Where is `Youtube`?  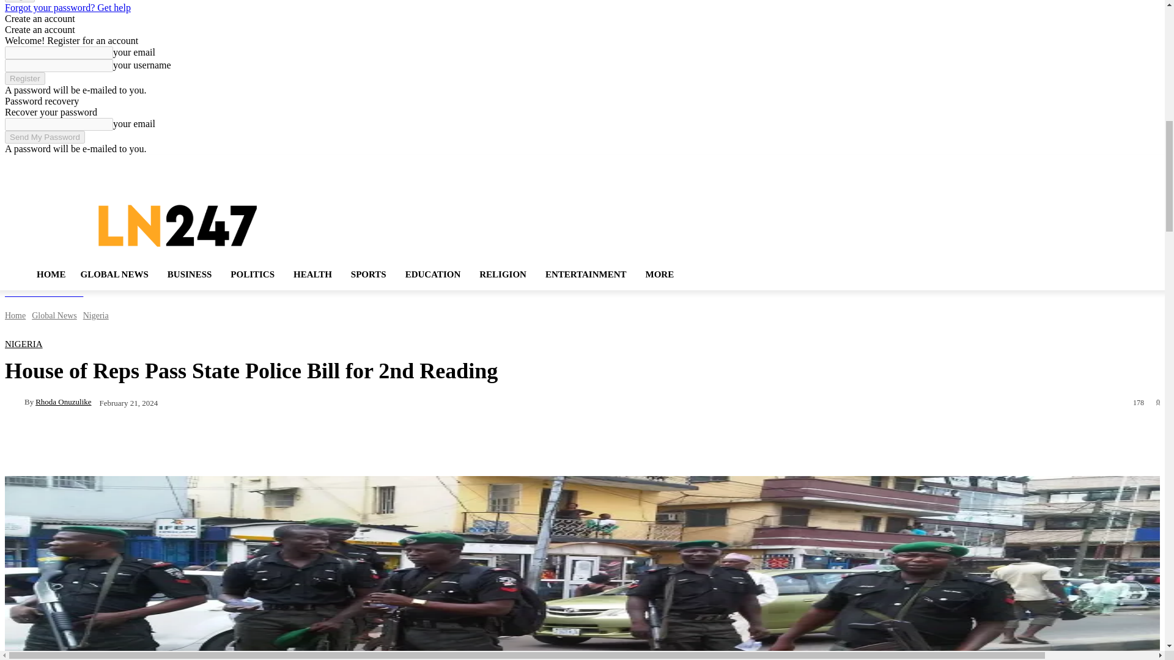
Youtube is located at coordinates (1136, 164).